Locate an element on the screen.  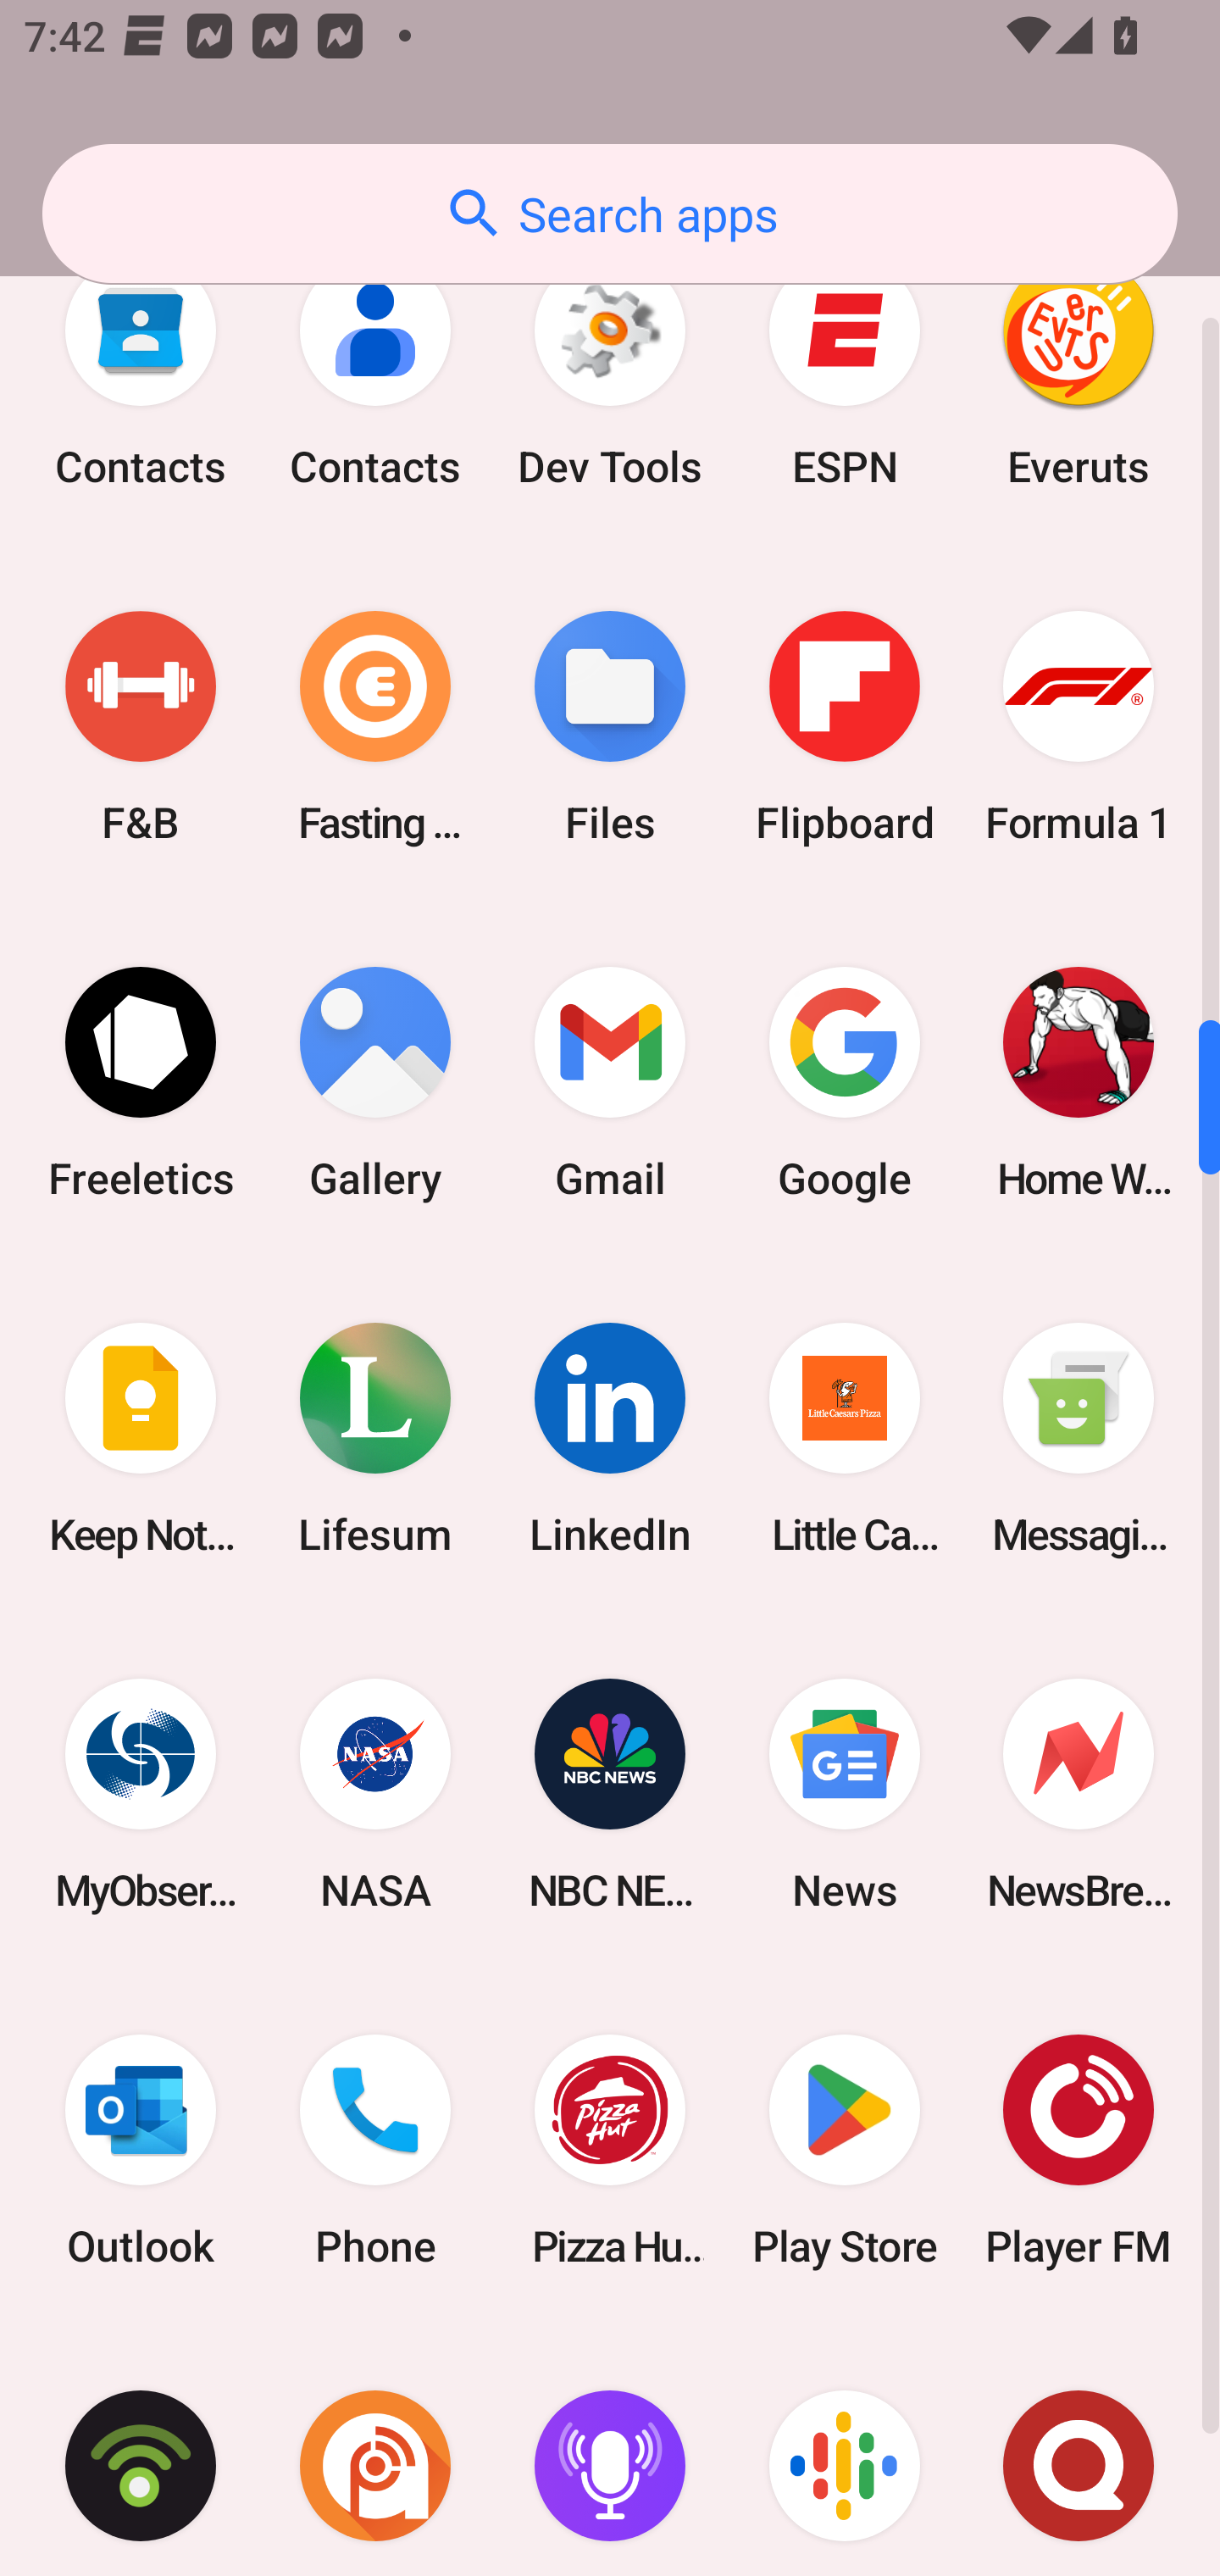
Podcast Addict is located at coordinates (375, 2452).